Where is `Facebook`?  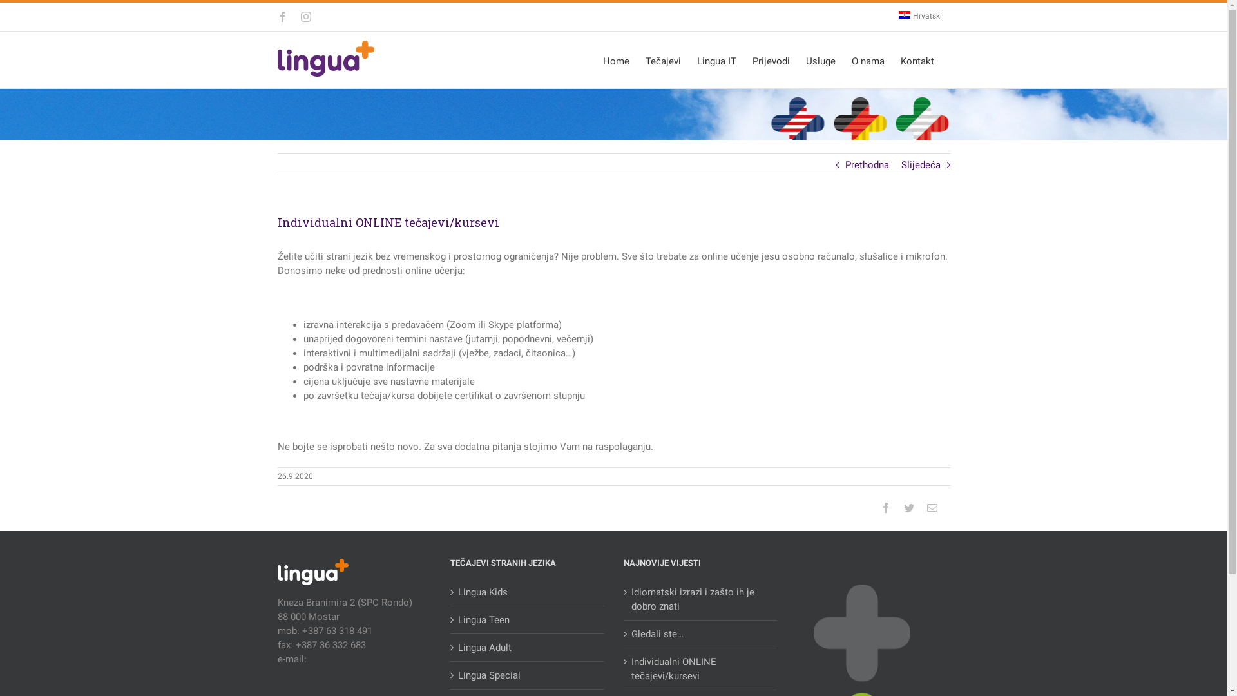 Facebook is located at coordinates (885, 508).